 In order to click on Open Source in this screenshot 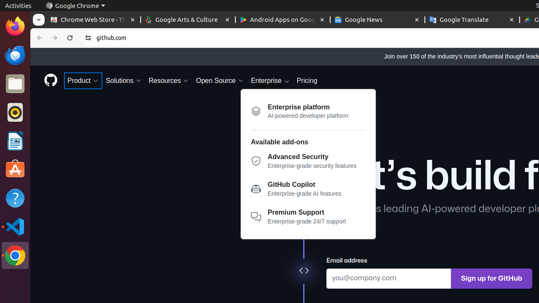, I will do `click(220, 81)`.